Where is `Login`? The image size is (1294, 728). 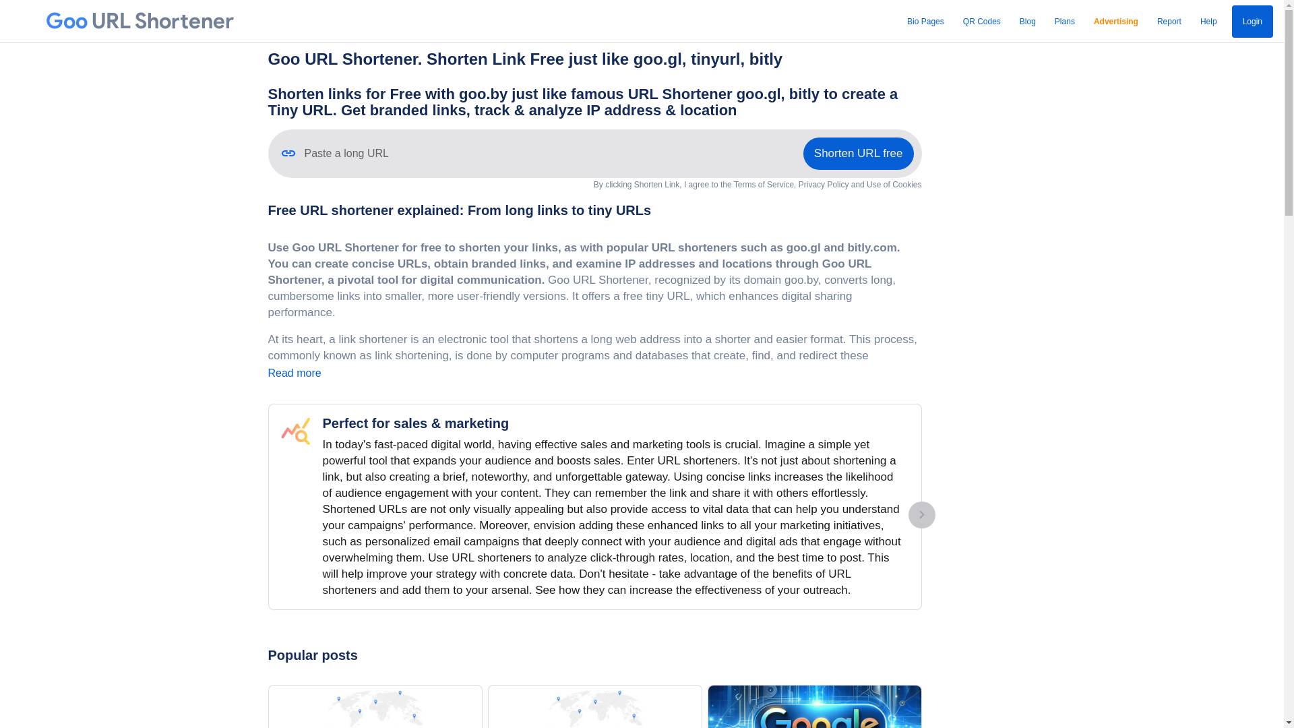 Login is located at coordinates (1252, 22).